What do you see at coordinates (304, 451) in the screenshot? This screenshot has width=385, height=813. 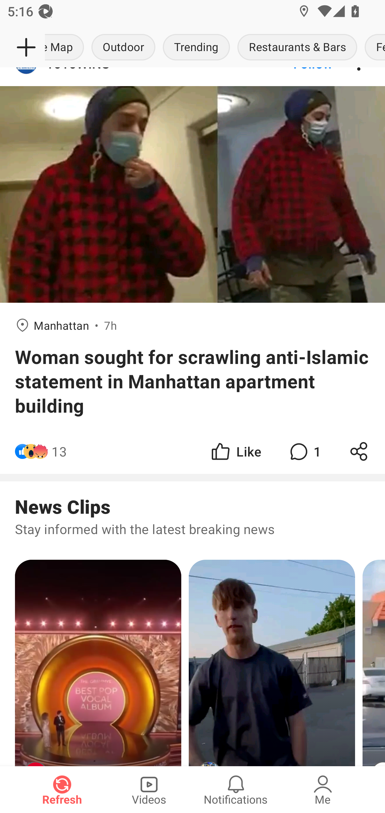 I see `1` at bounding box center [304, 451].